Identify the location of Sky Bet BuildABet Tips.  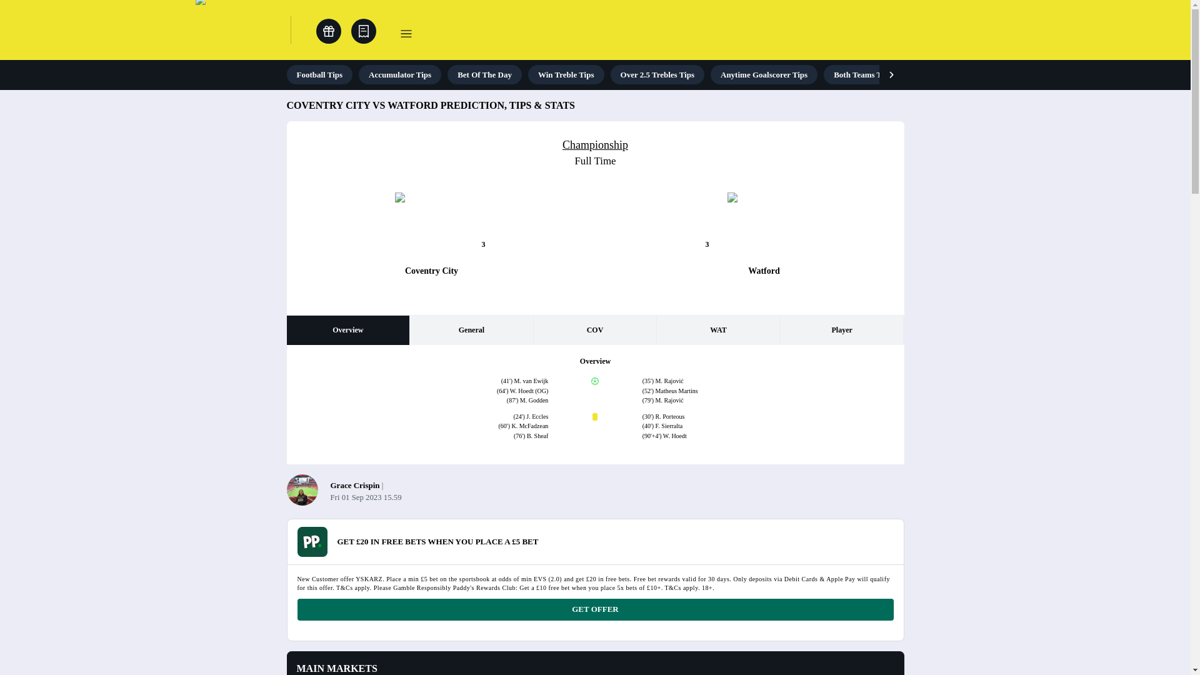
(1091, 74).